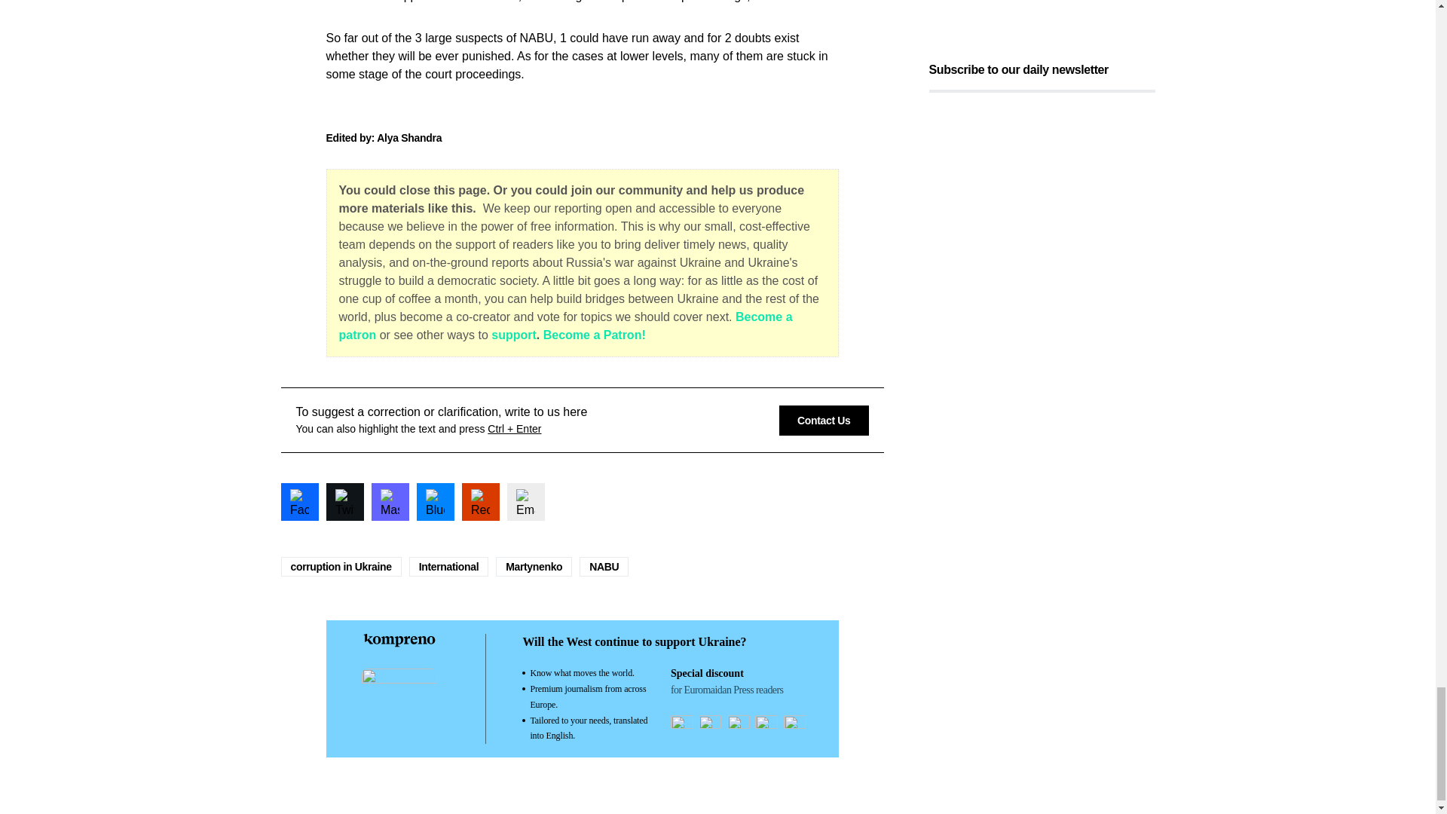 This screenshot has width=1447, height=814. I want to click on Share to Facebook, so click(299, 502).